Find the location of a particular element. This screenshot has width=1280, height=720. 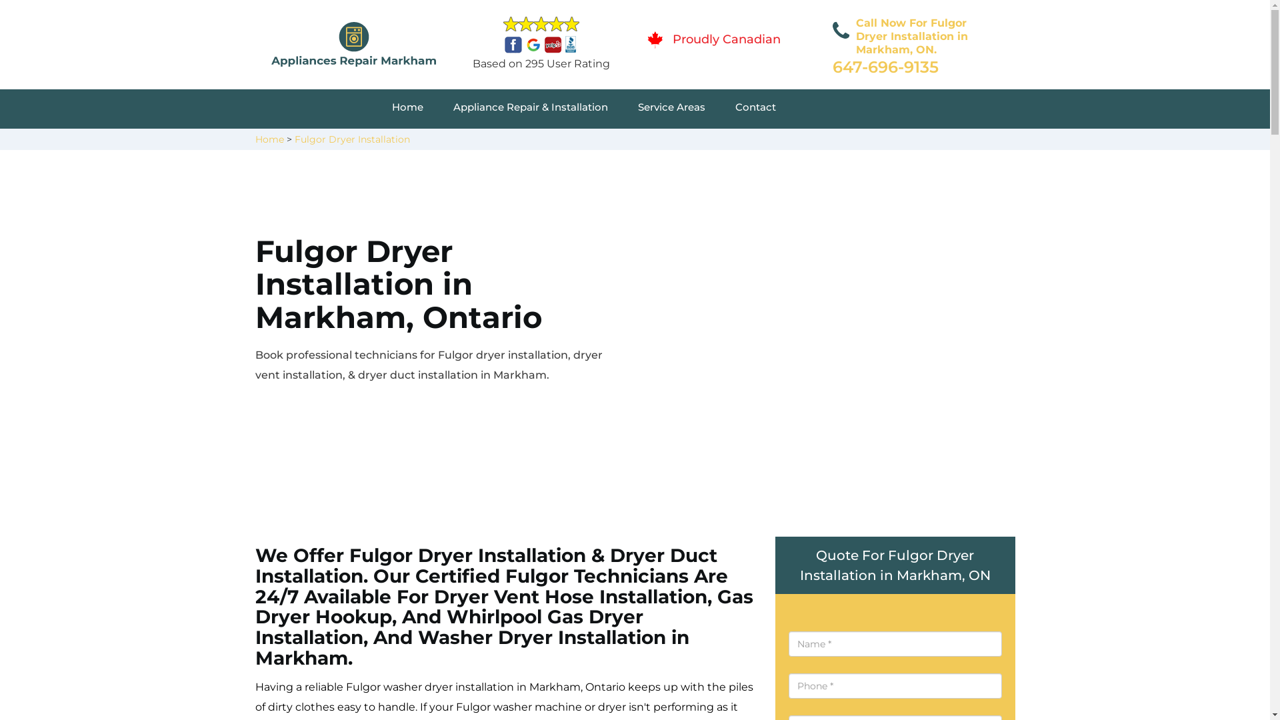

Dishwasher Installation is located at coordinates (504, 141).